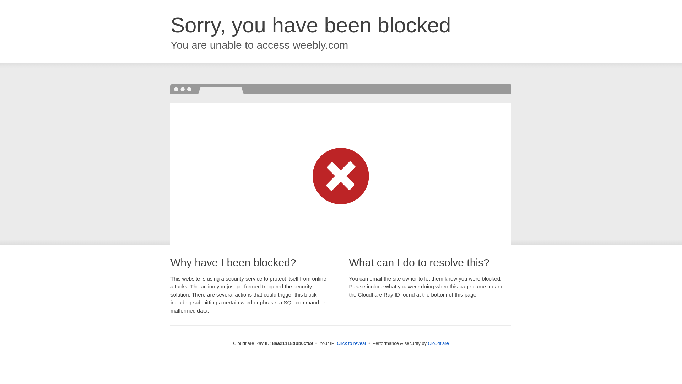 The image size is (682, 384). What do you see at coordinates (438, 343) in the screenshot?
I see `Cloudflare` at bounding box center [438, 343].